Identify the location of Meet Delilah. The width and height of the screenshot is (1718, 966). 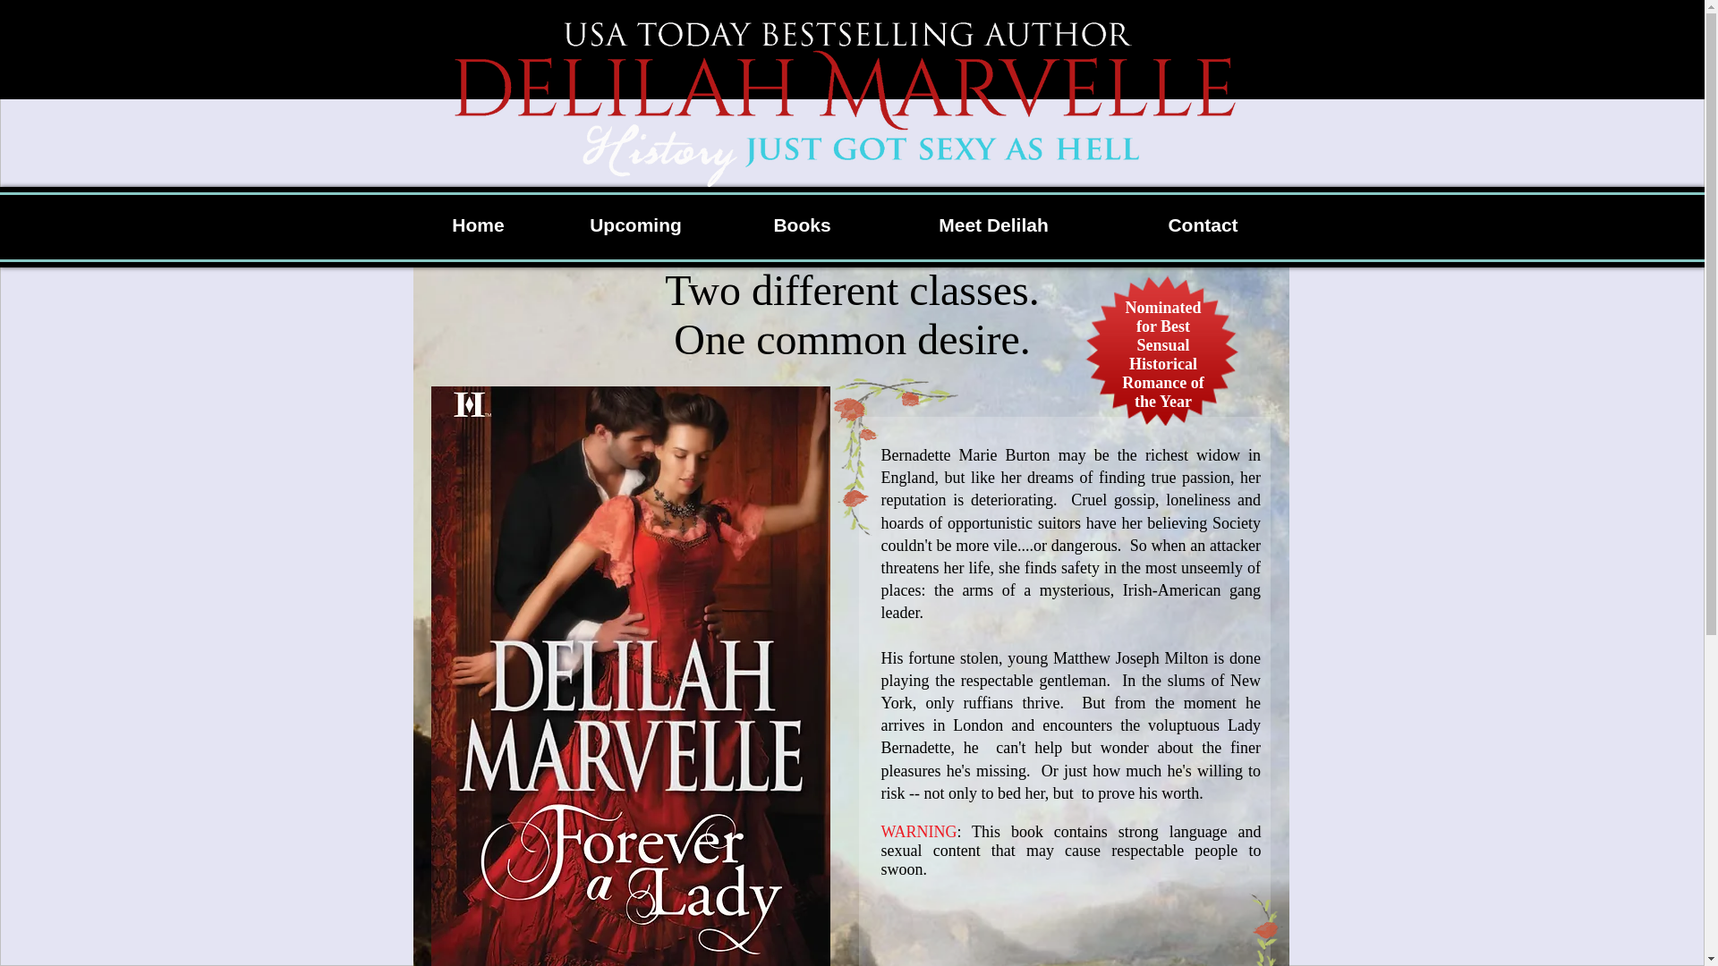
(993, 225).